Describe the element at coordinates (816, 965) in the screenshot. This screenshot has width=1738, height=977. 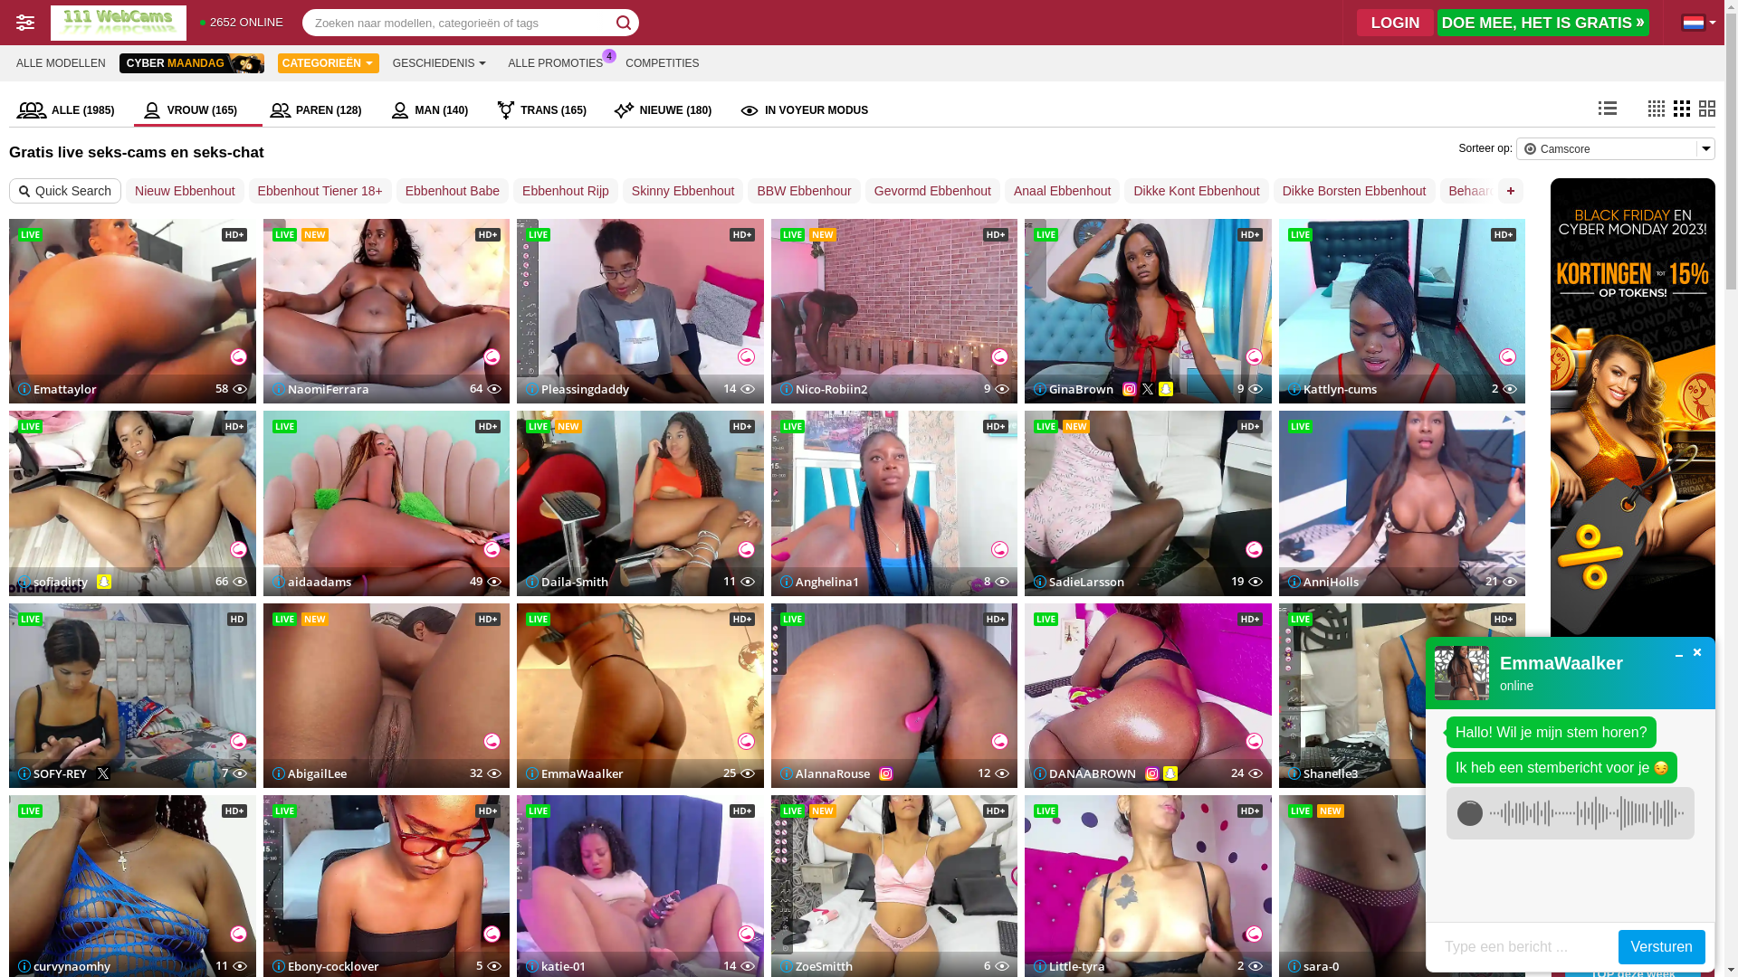
I see `ZoeSmitth` at that location.